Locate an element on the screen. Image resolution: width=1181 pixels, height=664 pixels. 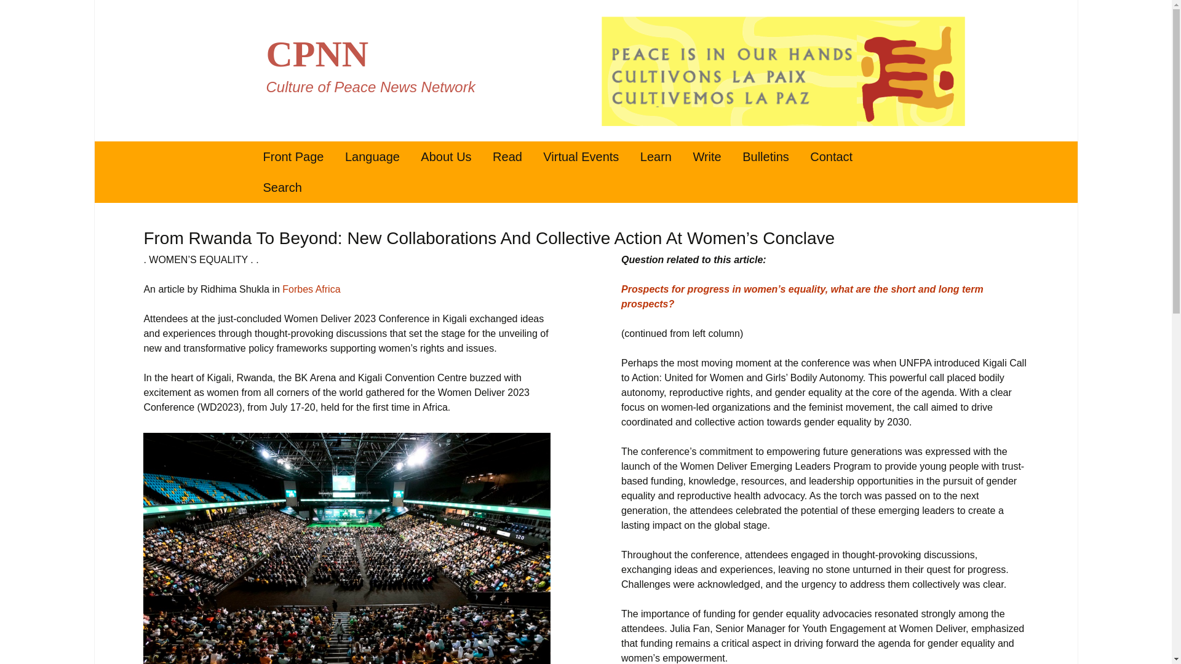
Read is located at coordinates (507, 156).